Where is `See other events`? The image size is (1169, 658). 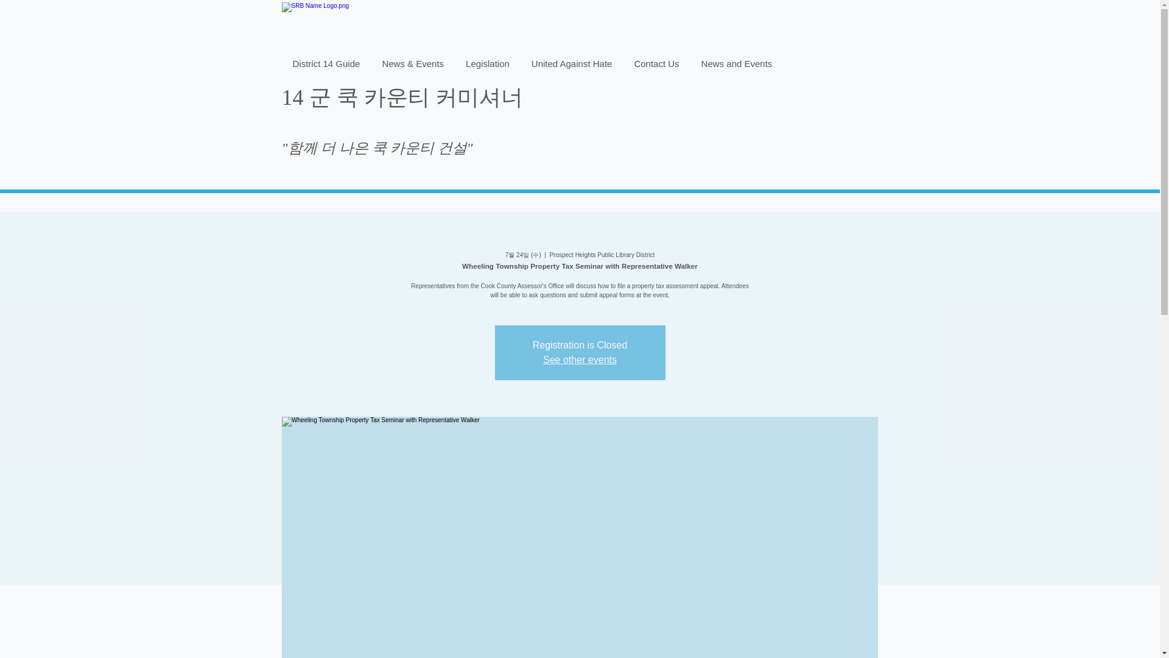 See other events is located at coordinates (580, 359).